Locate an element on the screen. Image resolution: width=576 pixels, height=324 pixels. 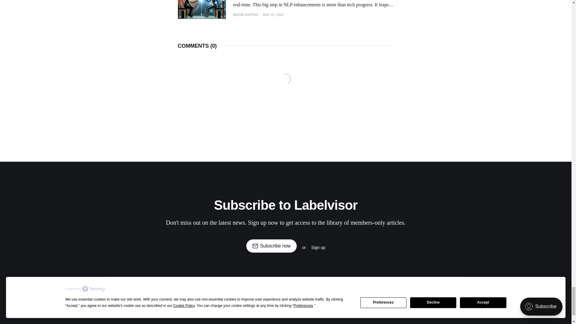
AI news is located at coordinates (337, 285).